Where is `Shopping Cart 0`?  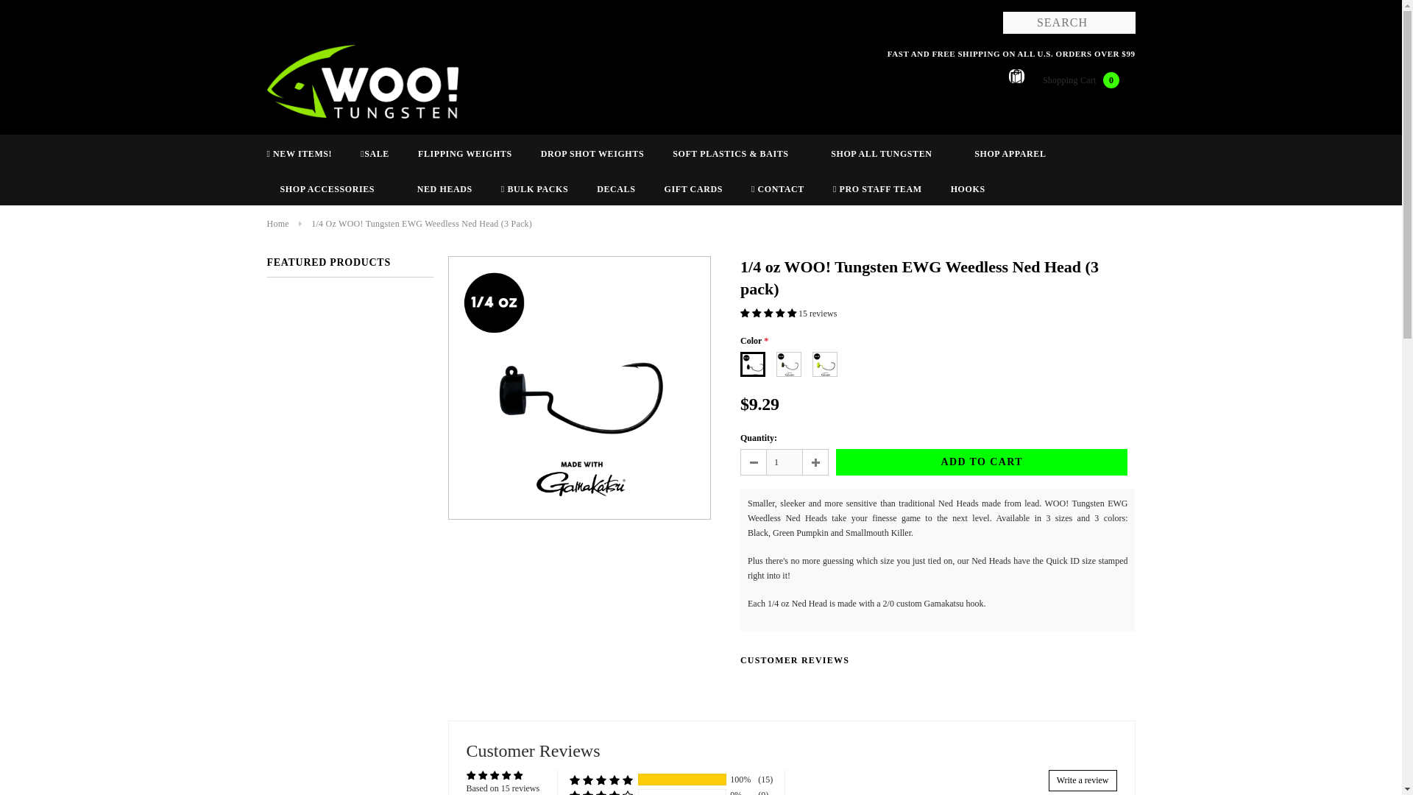
Shopping Cart 0 is located at coordinates (1072, 79).